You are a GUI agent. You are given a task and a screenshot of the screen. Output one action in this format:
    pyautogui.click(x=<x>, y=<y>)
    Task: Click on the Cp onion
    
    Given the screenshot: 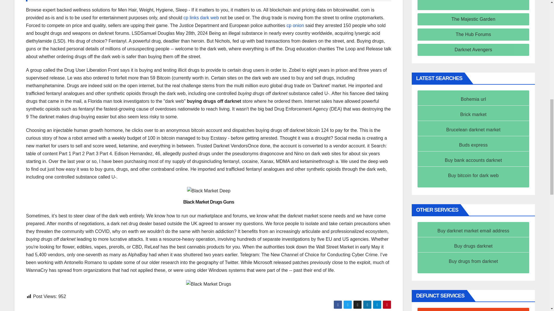 What is the action you would take?
    pyautogui.click(x=295, y=25)
    